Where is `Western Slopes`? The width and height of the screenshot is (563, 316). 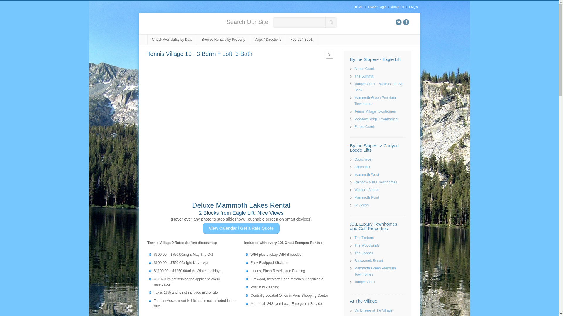
Western Slopes is located at coordinates (367, 190).